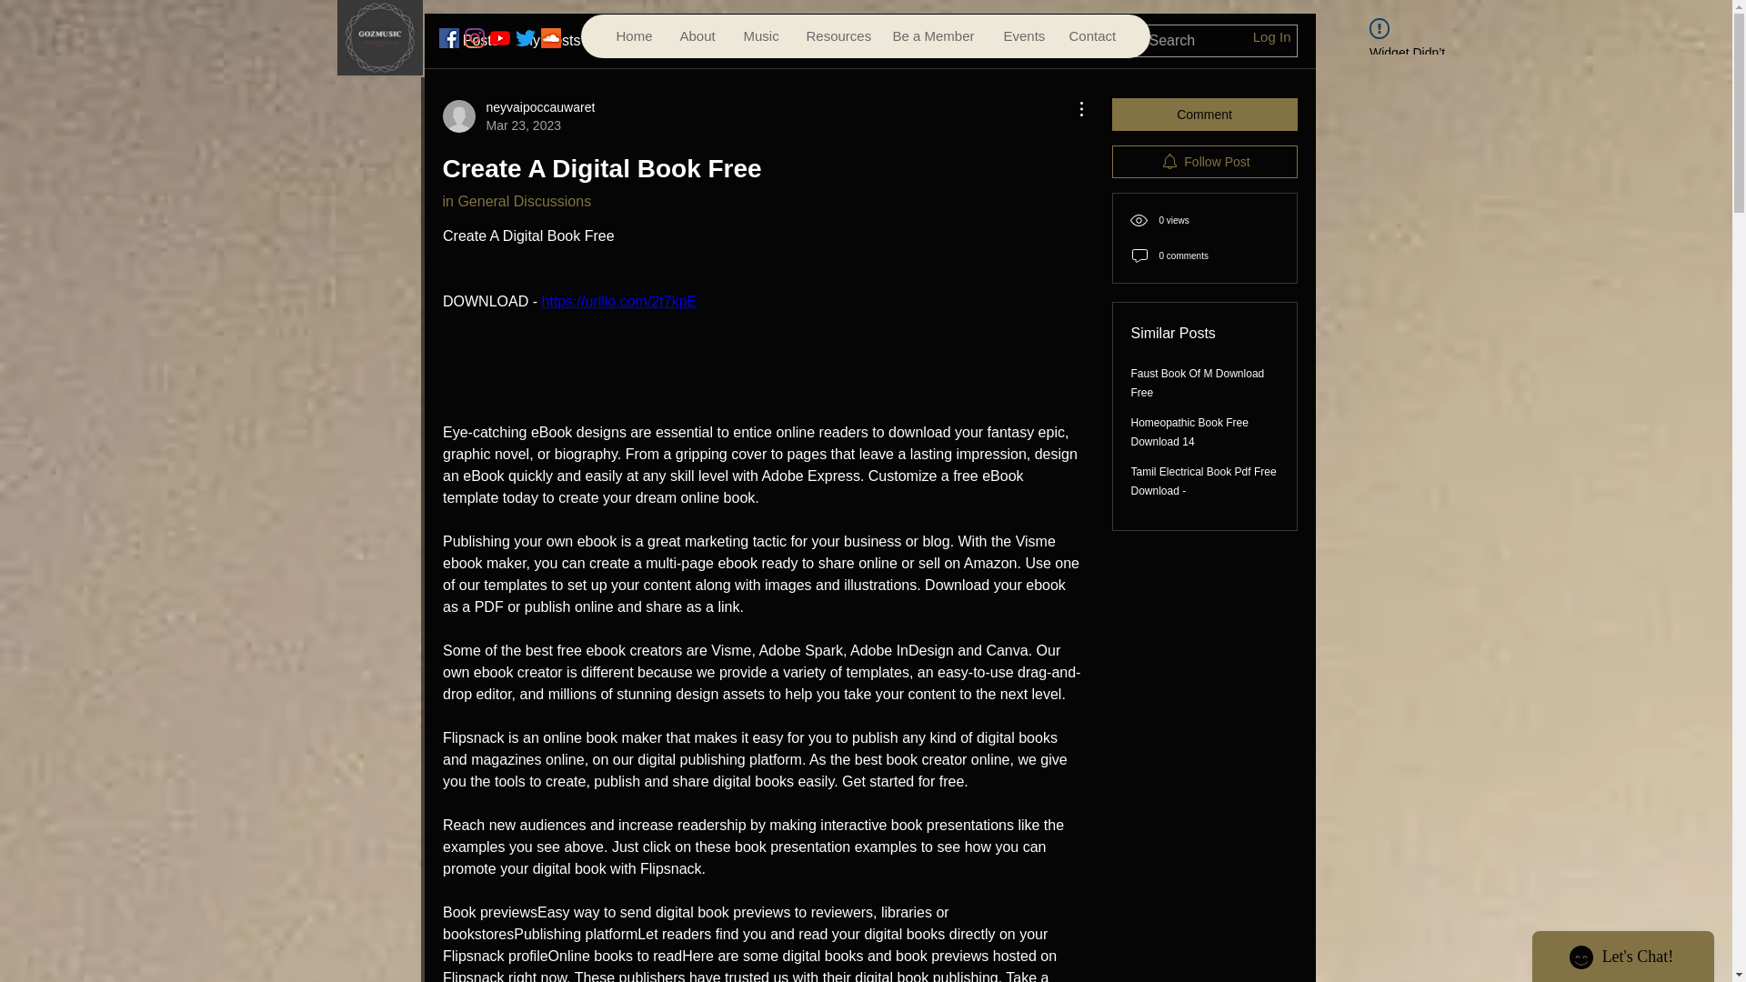 Image resolution: width=1746 pixels, height=982 pixels. What do you see at coordinates (933, 36) in the screenshot?
I see `Be a Member` at bounding box center [933, 36].